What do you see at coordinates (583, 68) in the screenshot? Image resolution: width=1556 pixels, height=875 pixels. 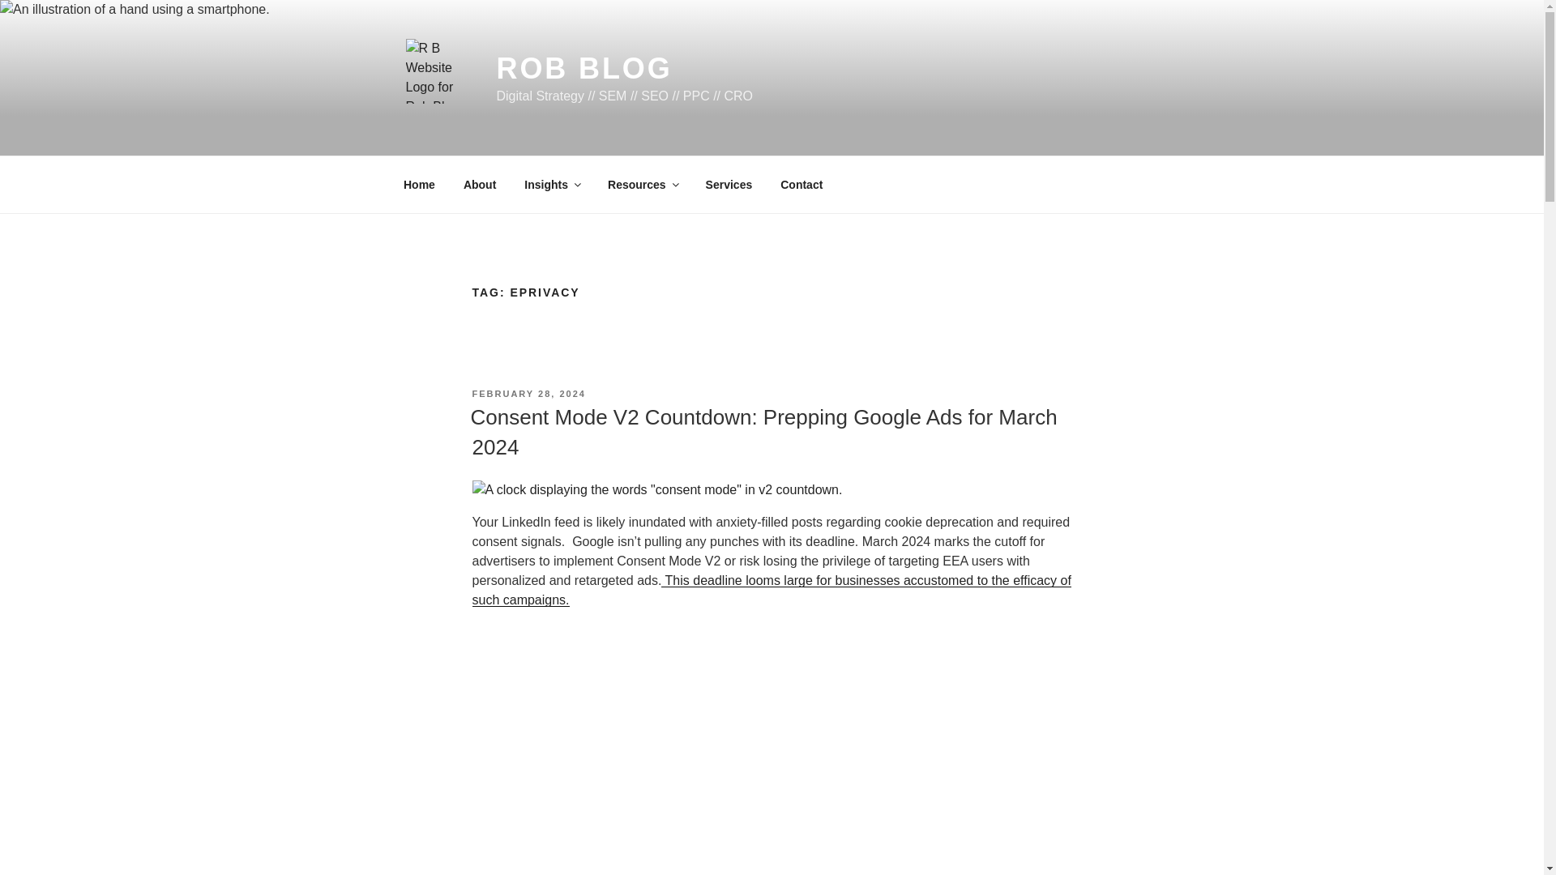 I see `ROB BLOG` at bounding box center [583, 68].